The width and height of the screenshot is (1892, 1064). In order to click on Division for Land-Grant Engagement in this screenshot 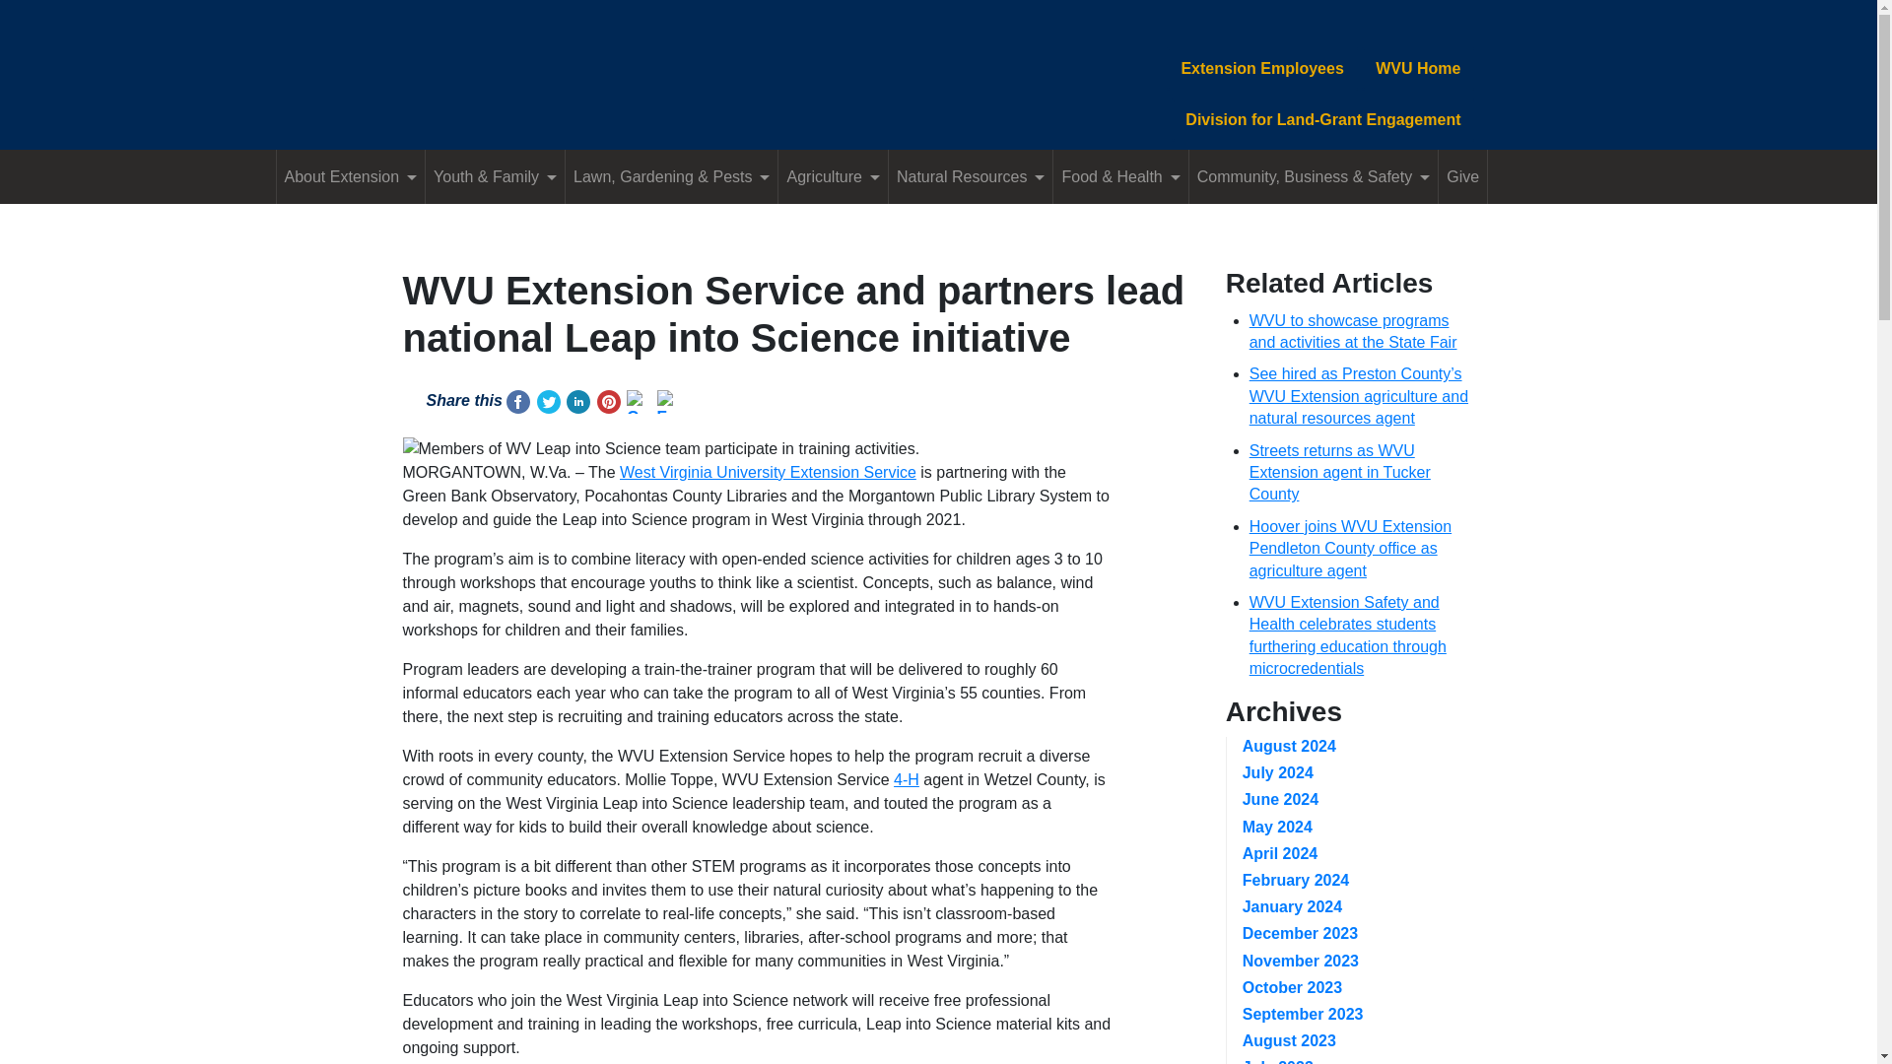, I will do `click(1322, 120)`.